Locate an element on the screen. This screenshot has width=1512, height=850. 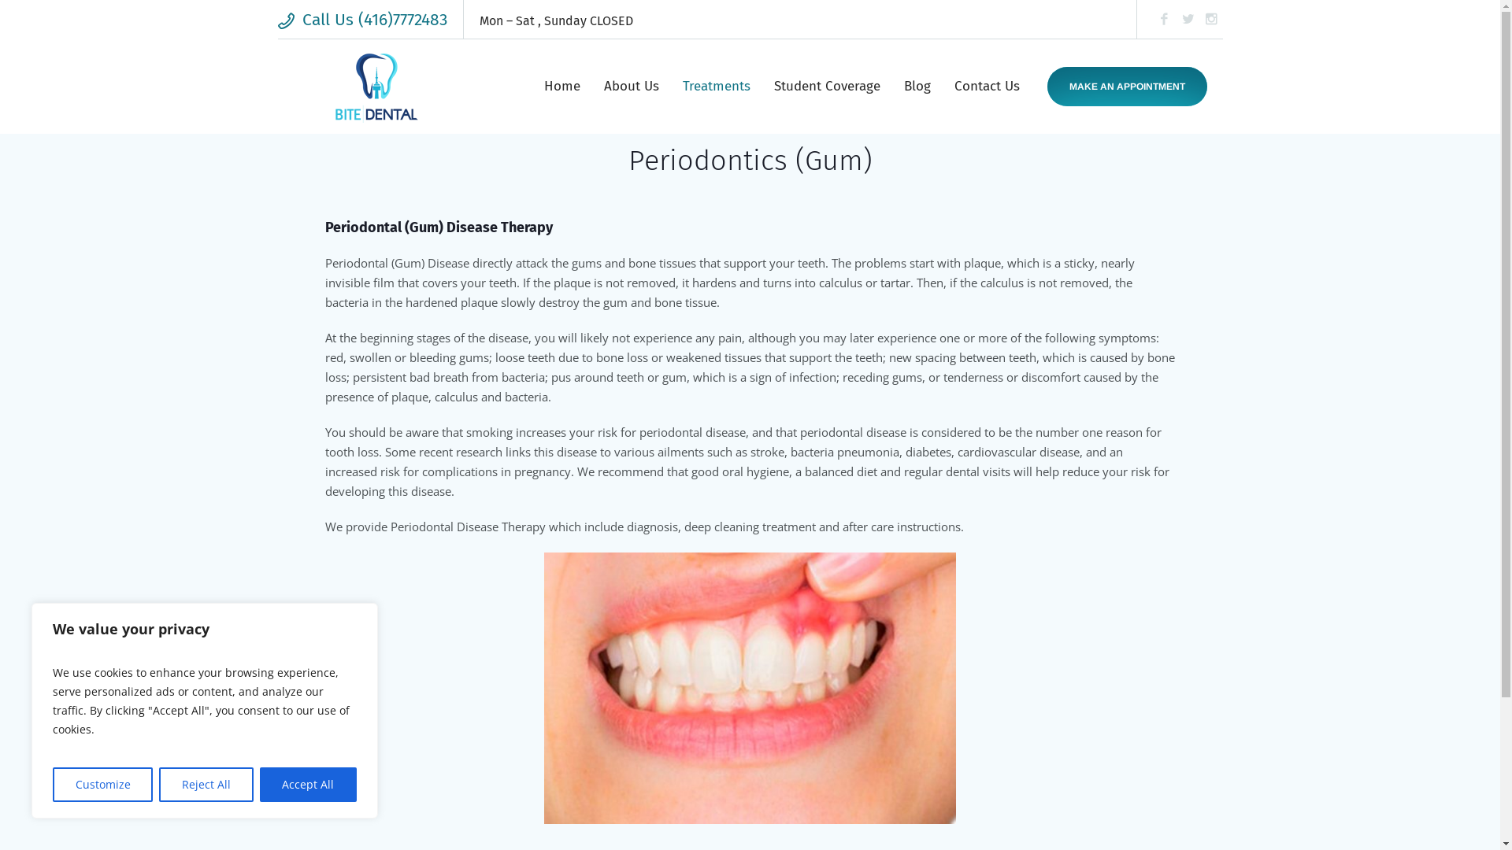
Contact Us is located at coordinates (986, 87).